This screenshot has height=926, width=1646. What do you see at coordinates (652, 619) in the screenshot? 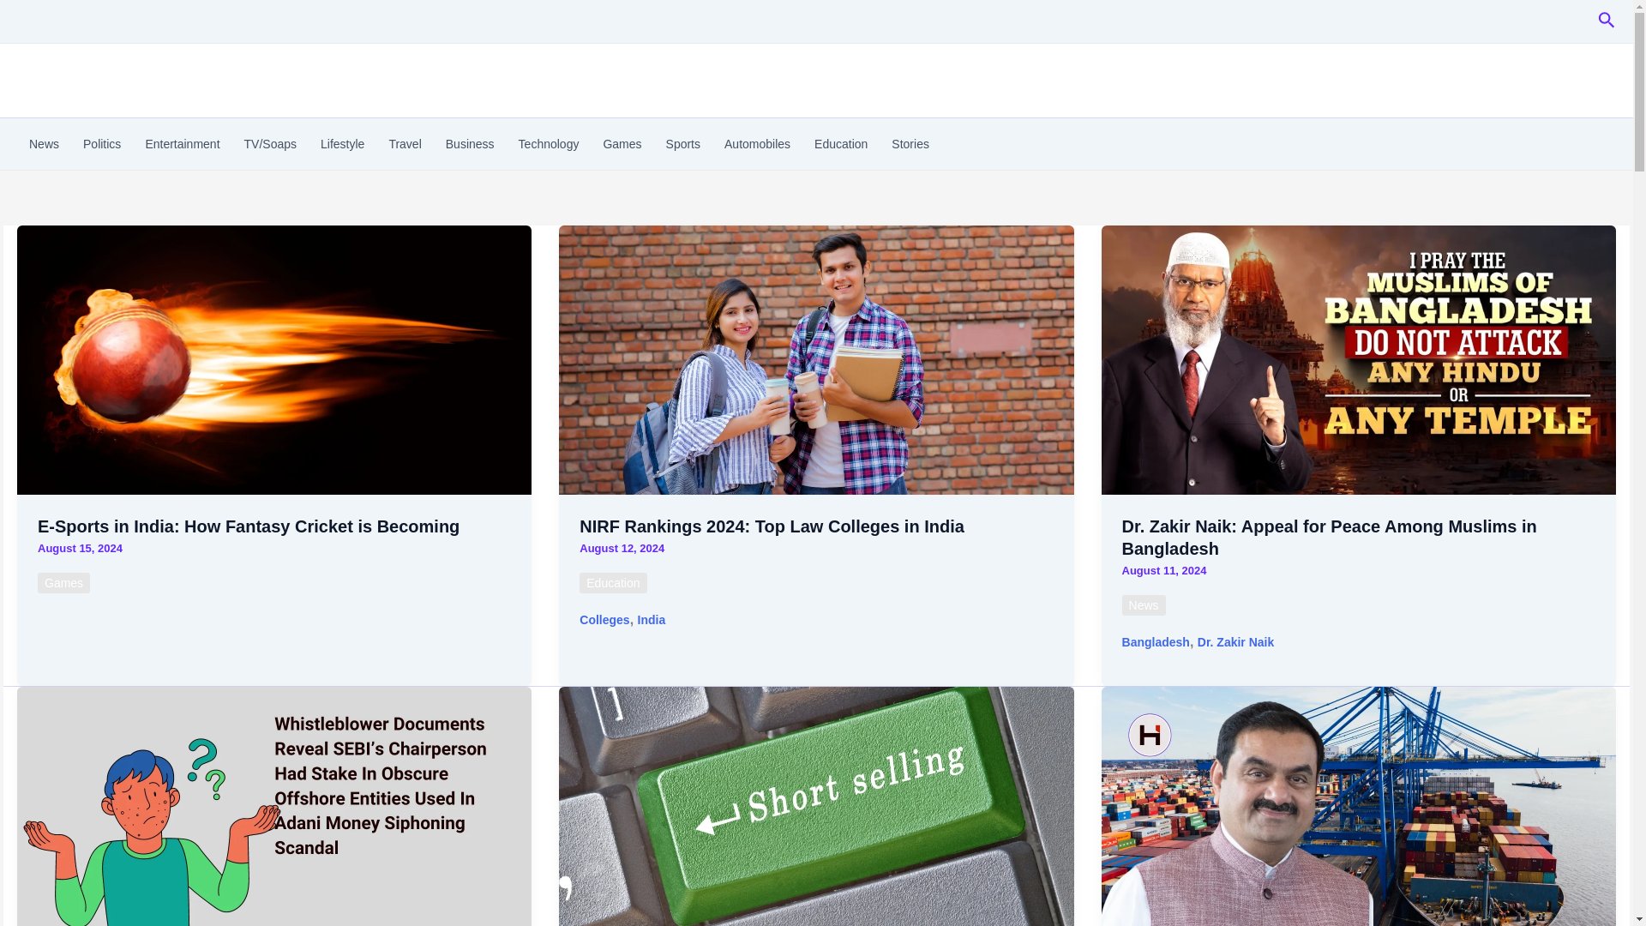
I see `India` at bounding box center [652, 619].